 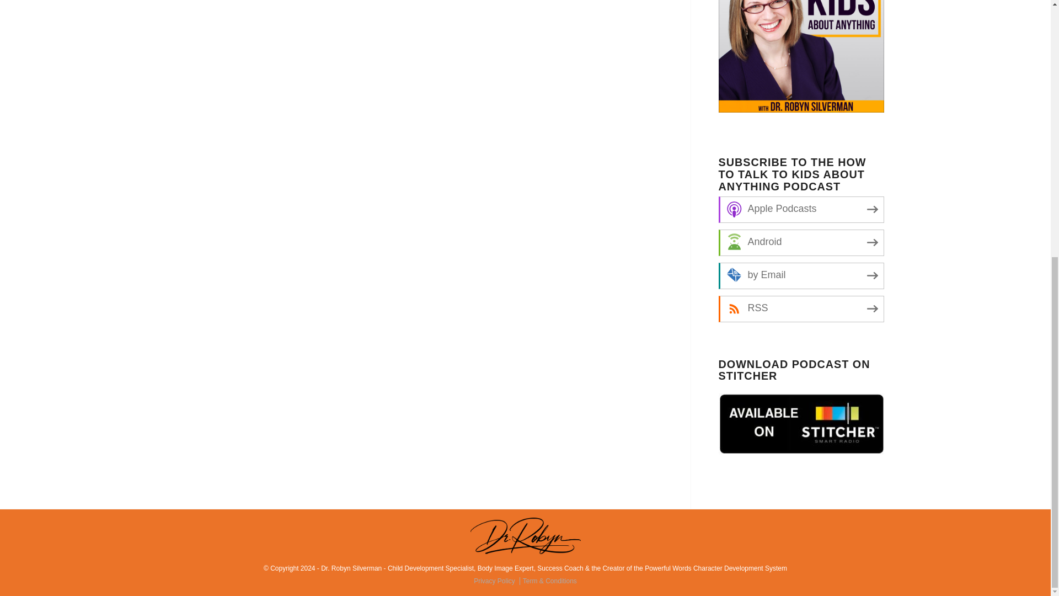 I want to click on Apple Podcasts, so click(x=800, y=210).